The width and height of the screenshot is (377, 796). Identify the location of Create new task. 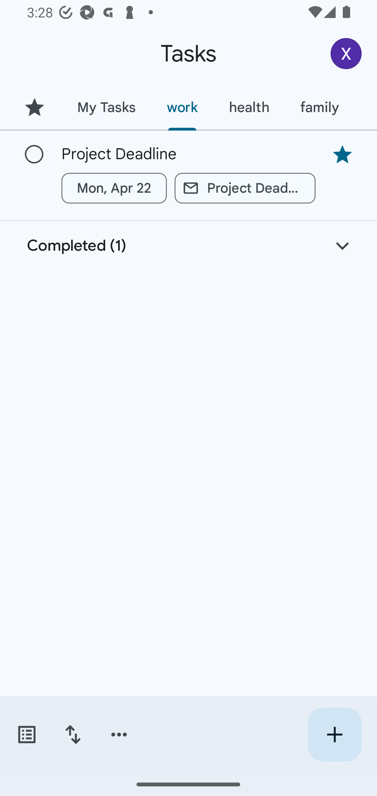
(334, 735).